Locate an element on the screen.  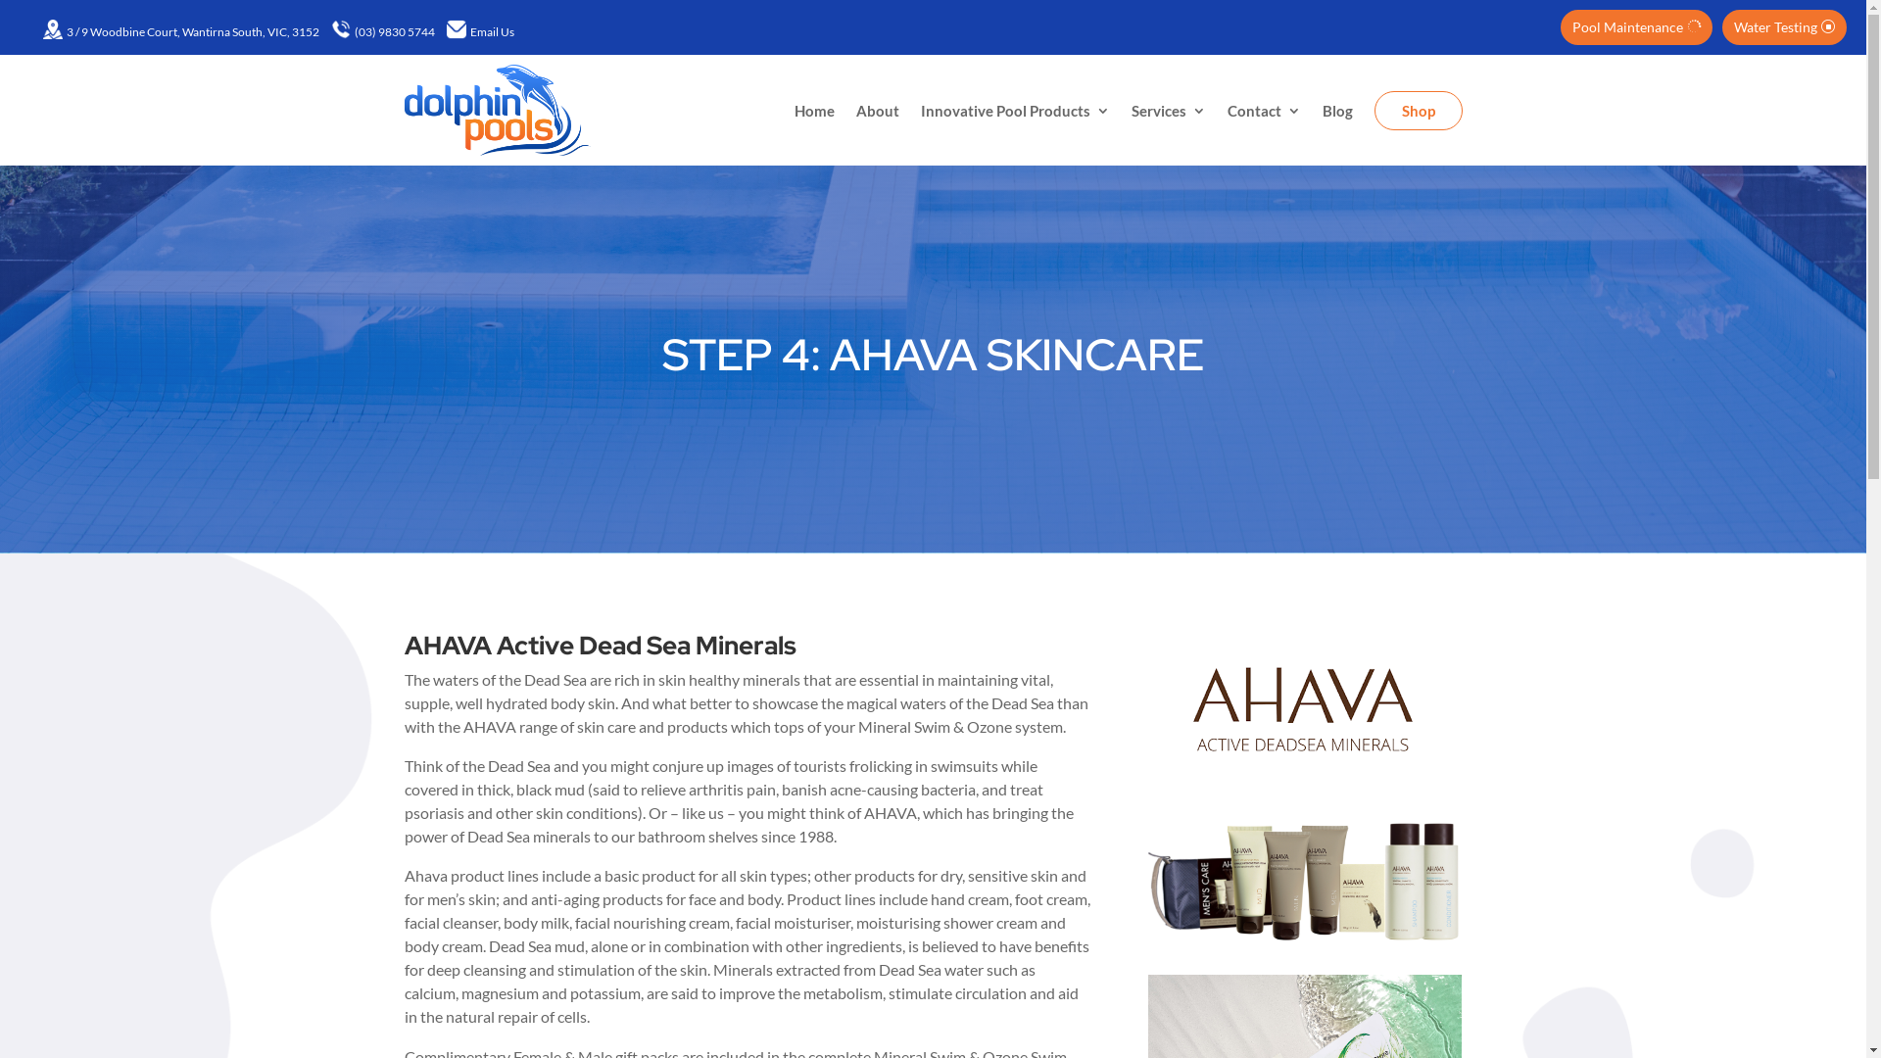
(03) 9830 5744 is located at coordinates (395, 31).